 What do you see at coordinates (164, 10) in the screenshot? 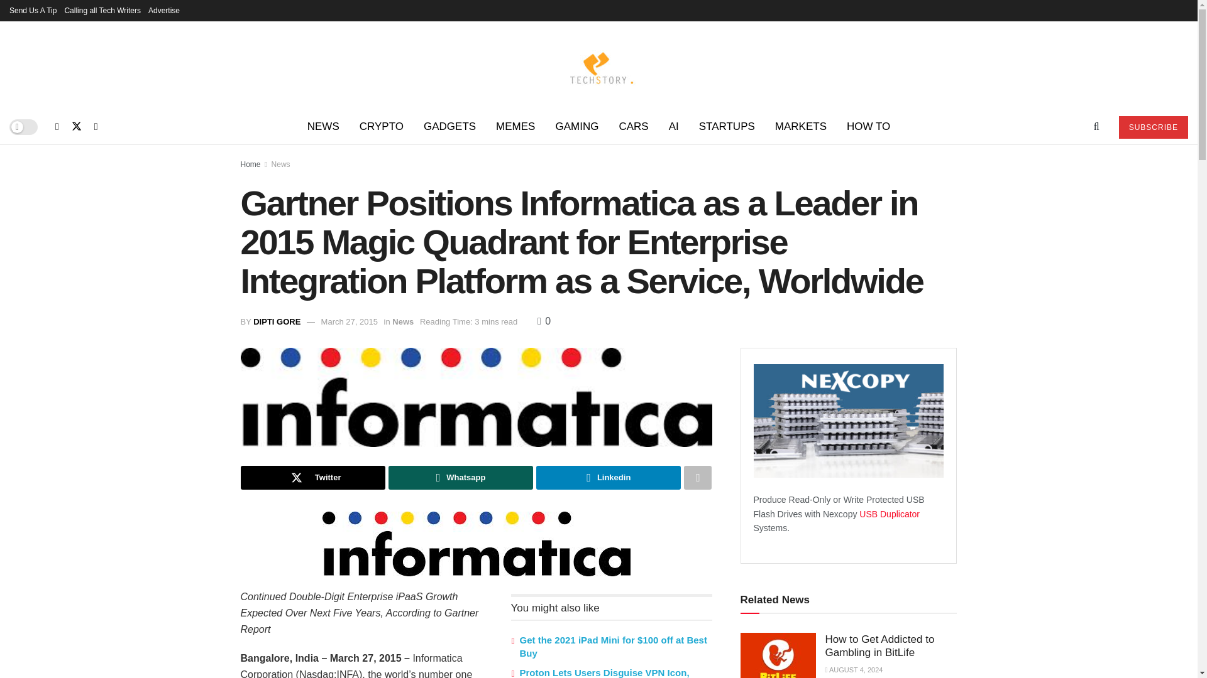
I see `Advertise` at bounding box center [164, 10].